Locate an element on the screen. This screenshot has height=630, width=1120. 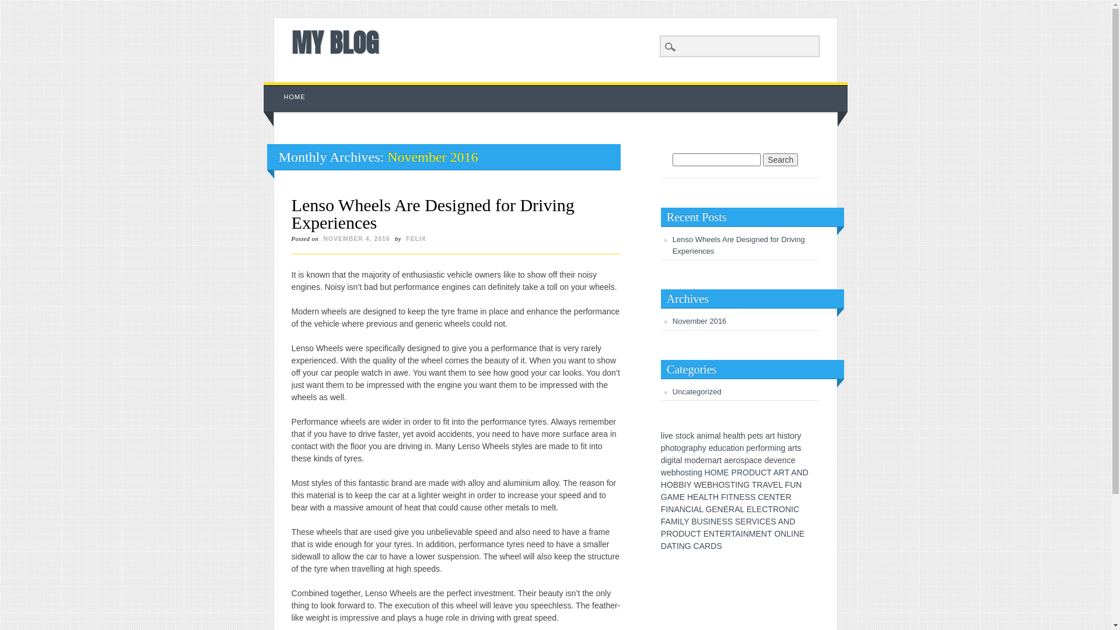
N is located at coordinates (746, 534).